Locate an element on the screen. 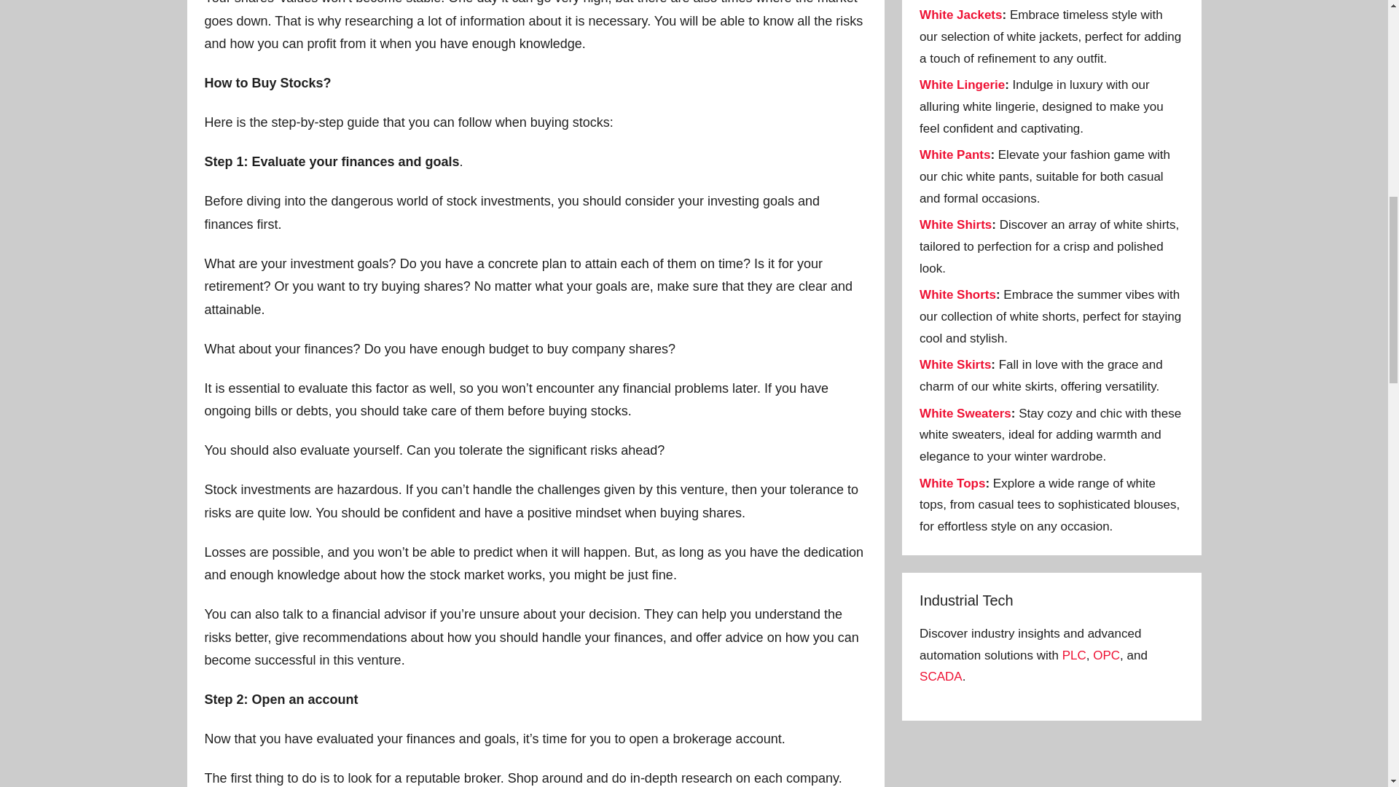 This screenshot has width=1399, height=787. White Shorts is located at coordinates (957, 294).